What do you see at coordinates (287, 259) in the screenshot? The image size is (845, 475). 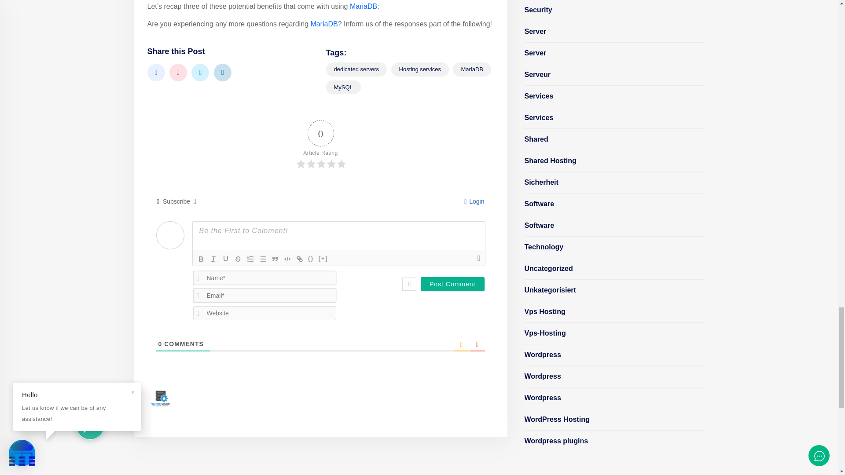 I see `Code Block` at bounding box center [287, 259].